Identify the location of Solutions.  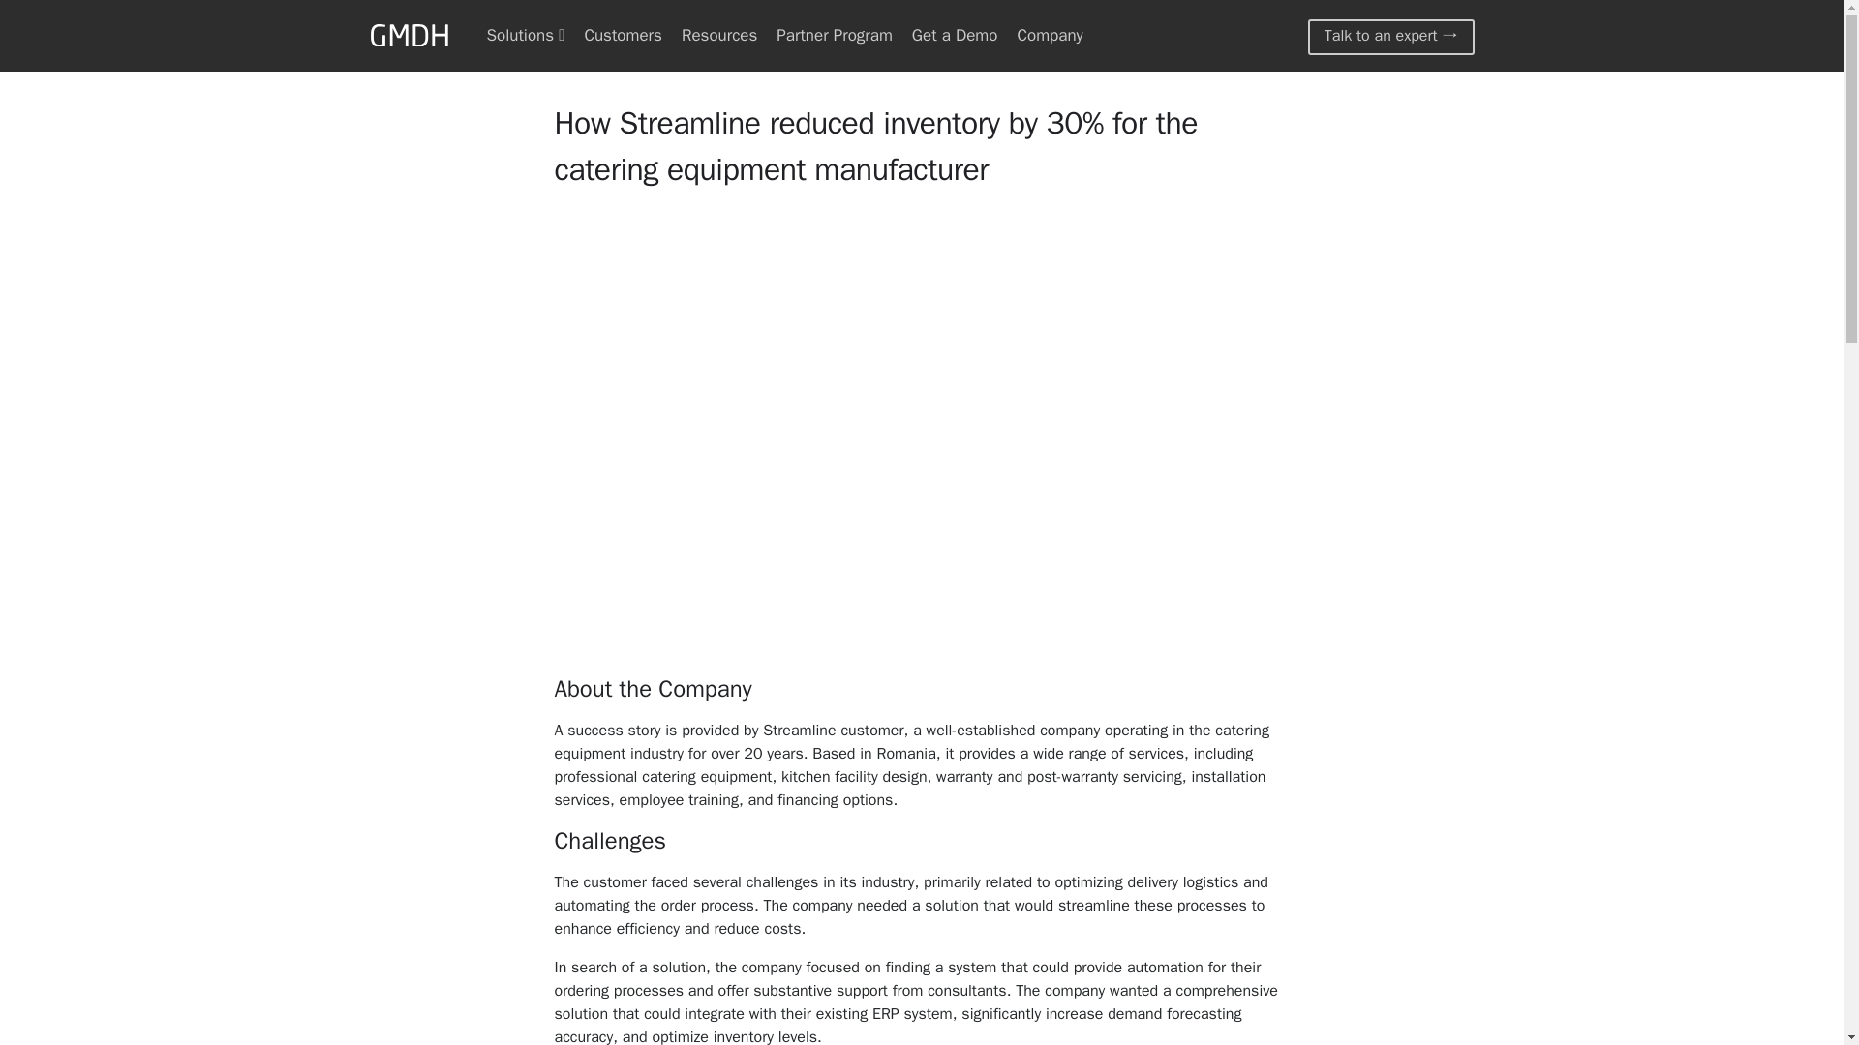
(525, 35).